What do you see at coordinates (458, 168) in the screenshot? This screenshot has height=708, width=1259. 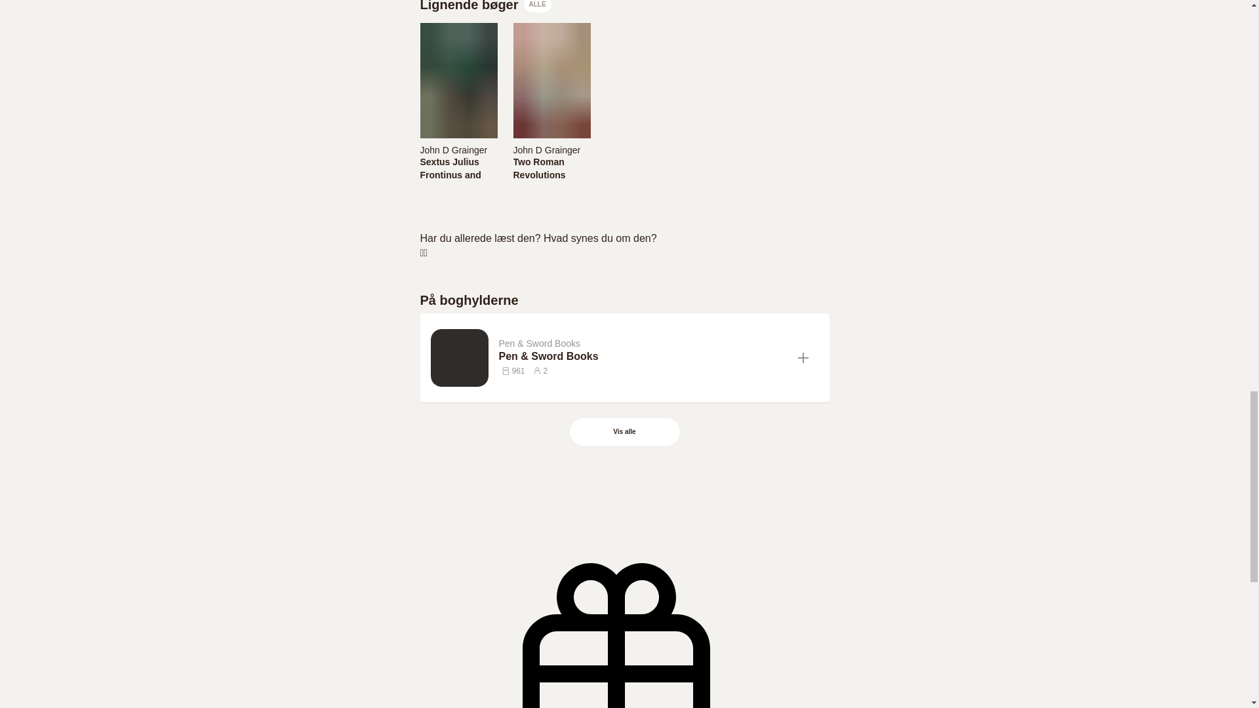 I see `Sextus Julius Frontinus and the Roman Empire` at bounding box center [458, 168].